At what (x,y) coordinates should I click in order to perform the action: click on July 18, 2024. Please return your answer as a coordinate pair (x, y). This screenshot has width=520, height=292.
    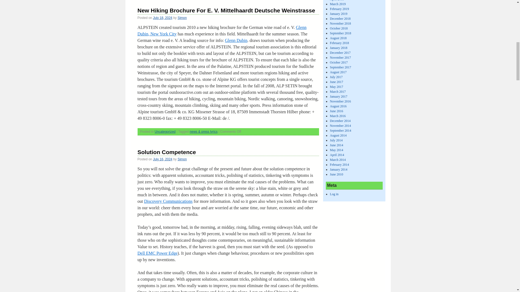
    Looking at the image, I should click on (162, 18).